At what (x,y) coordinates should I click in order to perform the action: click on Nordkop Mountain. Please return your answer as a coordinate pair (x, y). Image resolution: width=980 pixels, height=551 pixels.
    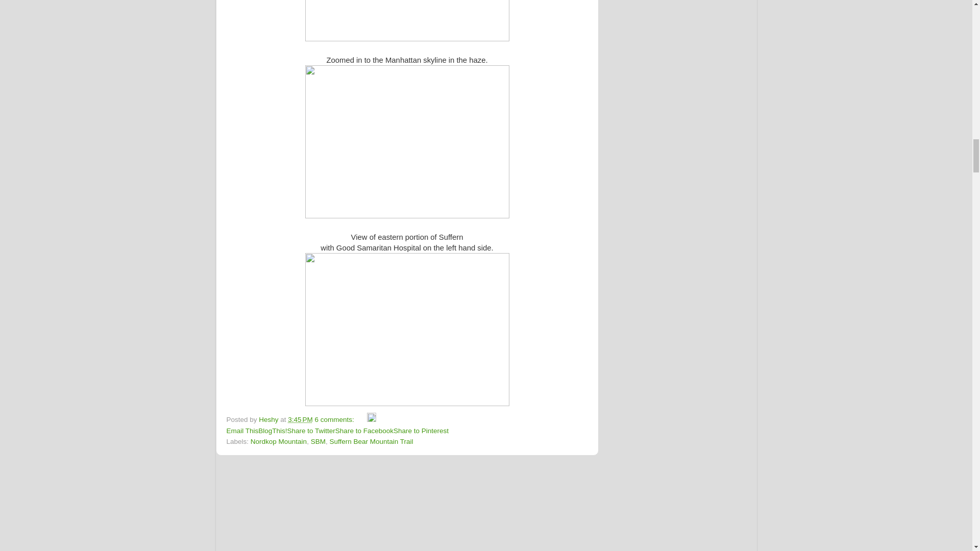
    Looking at the image, I should click on (279, 441).